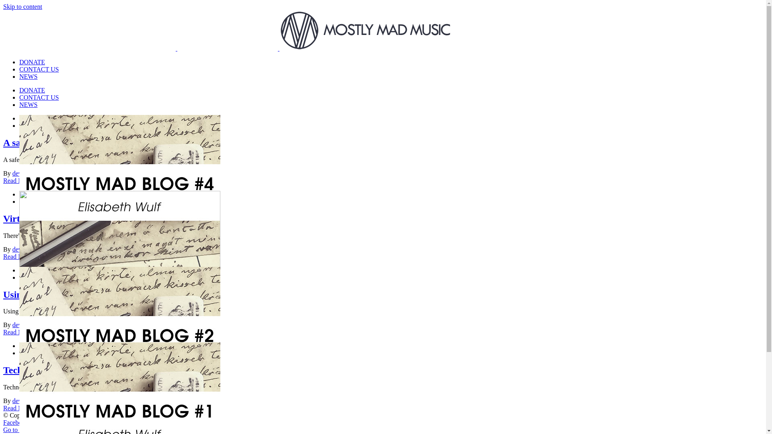 The image size is (772, 434). What do you see at coordinates (23, 174) in the screenshot?
I see `devteam` at bounding box center [23, 174].